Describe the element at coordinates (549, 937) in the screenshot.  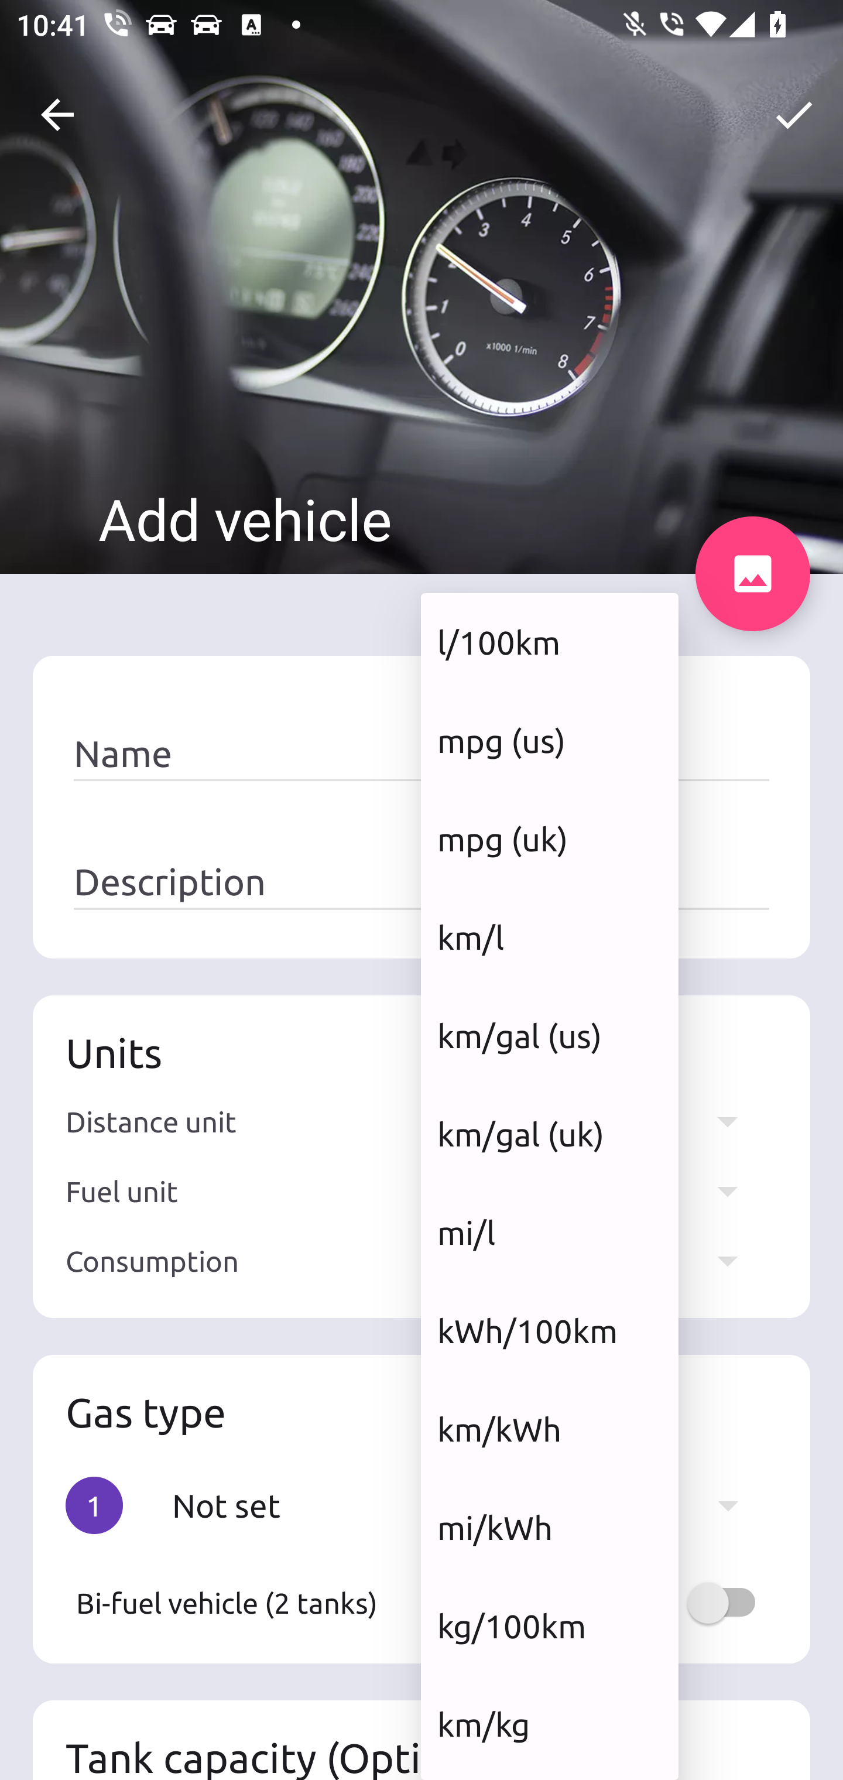
I see `km/l` at that location.